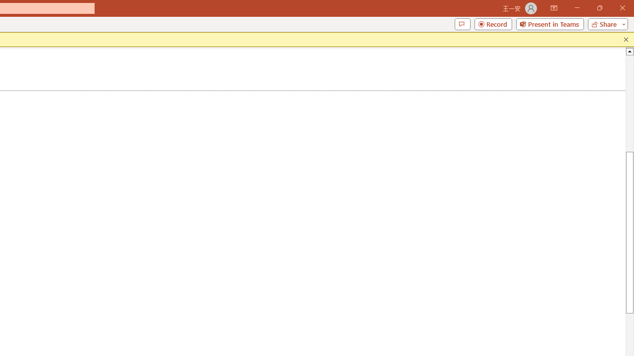  Describe the element at coordinates (213, 79) in the screenshot. I see `Heading 2` at that location.